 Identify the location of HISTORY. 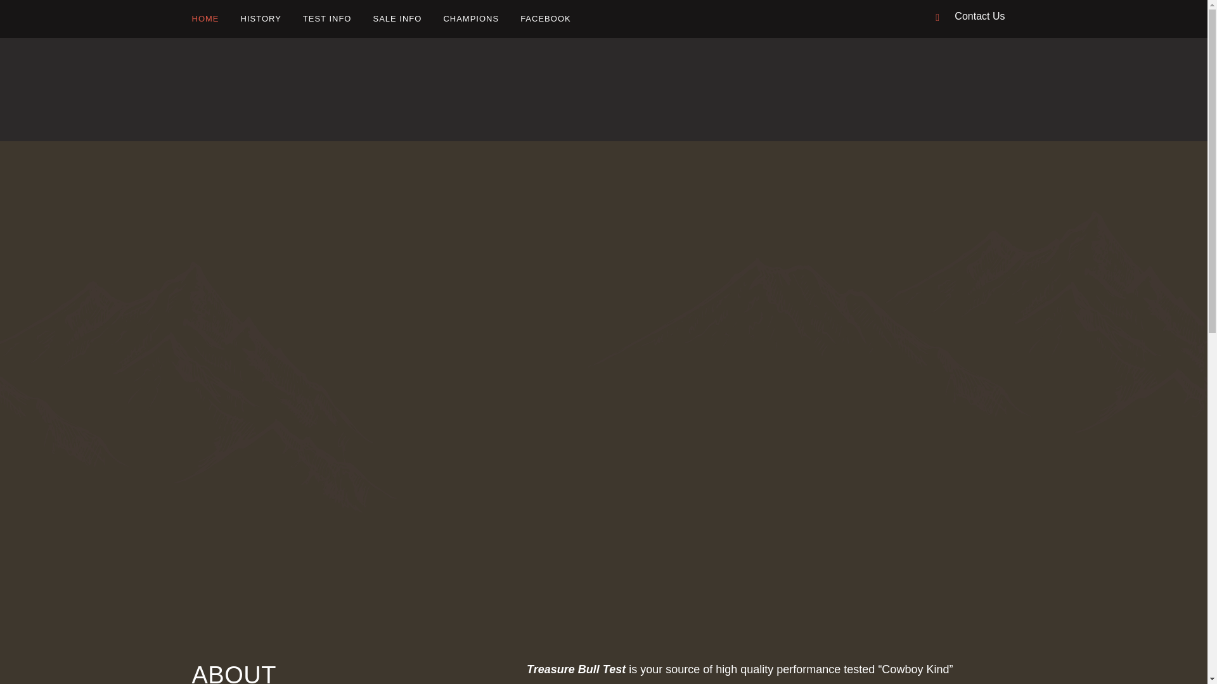
(261, 19).